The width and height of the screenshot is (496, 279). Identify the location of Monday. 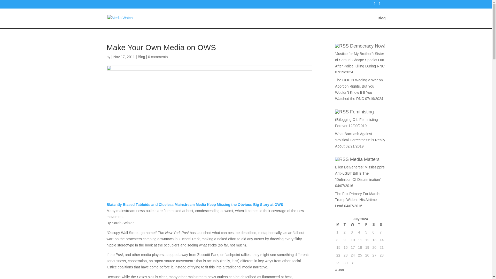
(338, 225).